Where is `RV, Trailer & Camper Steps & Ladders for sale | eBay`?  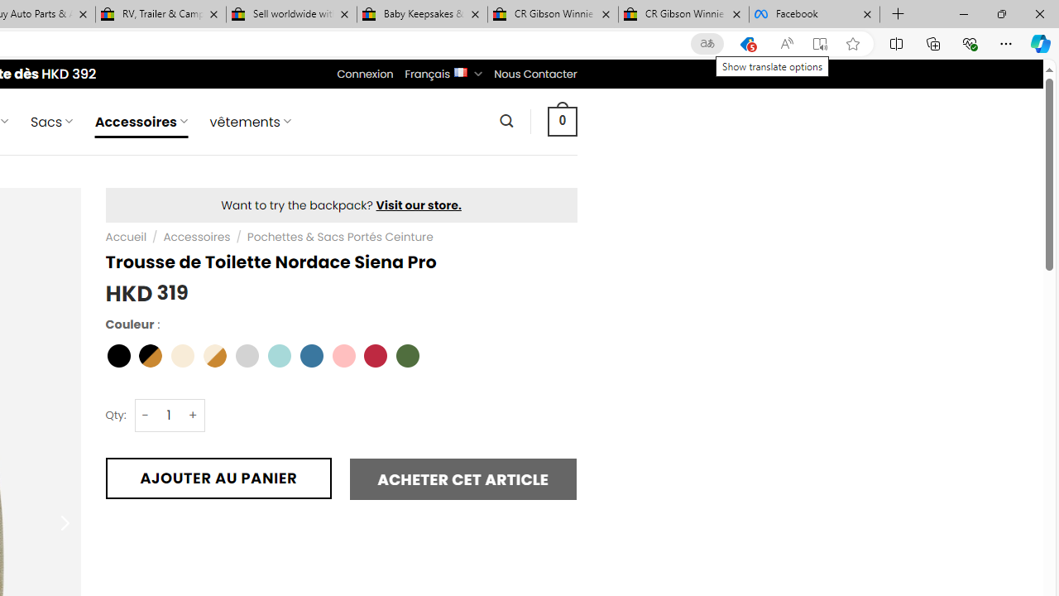
RV, Trailer & Camper Steps & Ladders for sale | eBay is located at coordinates (161, 15).